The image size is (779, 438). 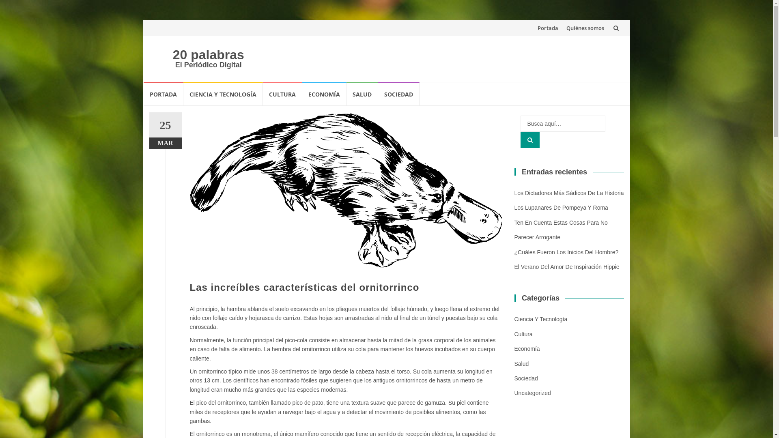 What do you see at coordinates (209, 55) in the screenshot?
I see `20 palabras` at bounding box center [209, 55].